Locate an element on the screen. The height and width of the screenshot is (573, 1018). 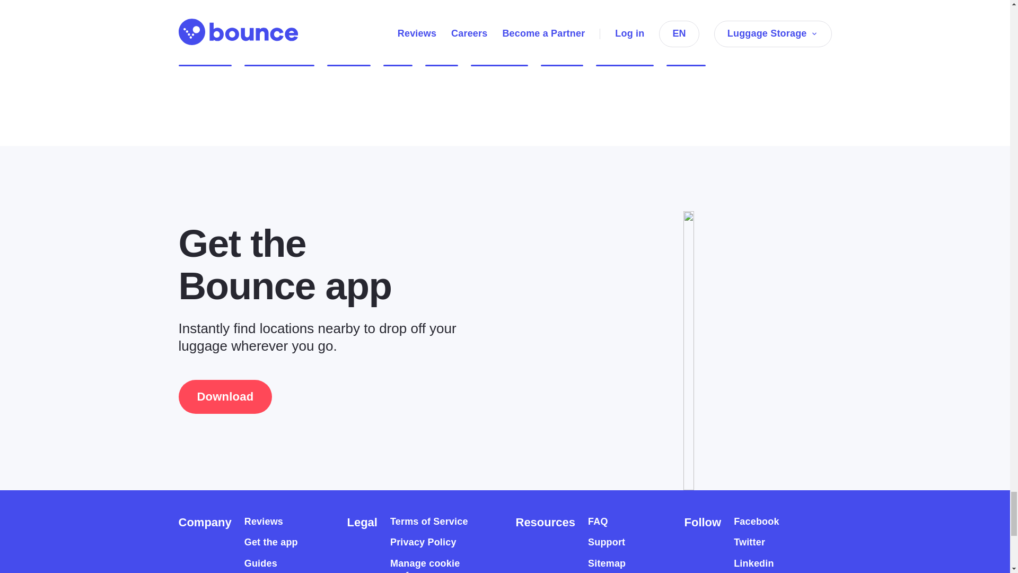
Los Angeles is located at coordinates (279, 56).